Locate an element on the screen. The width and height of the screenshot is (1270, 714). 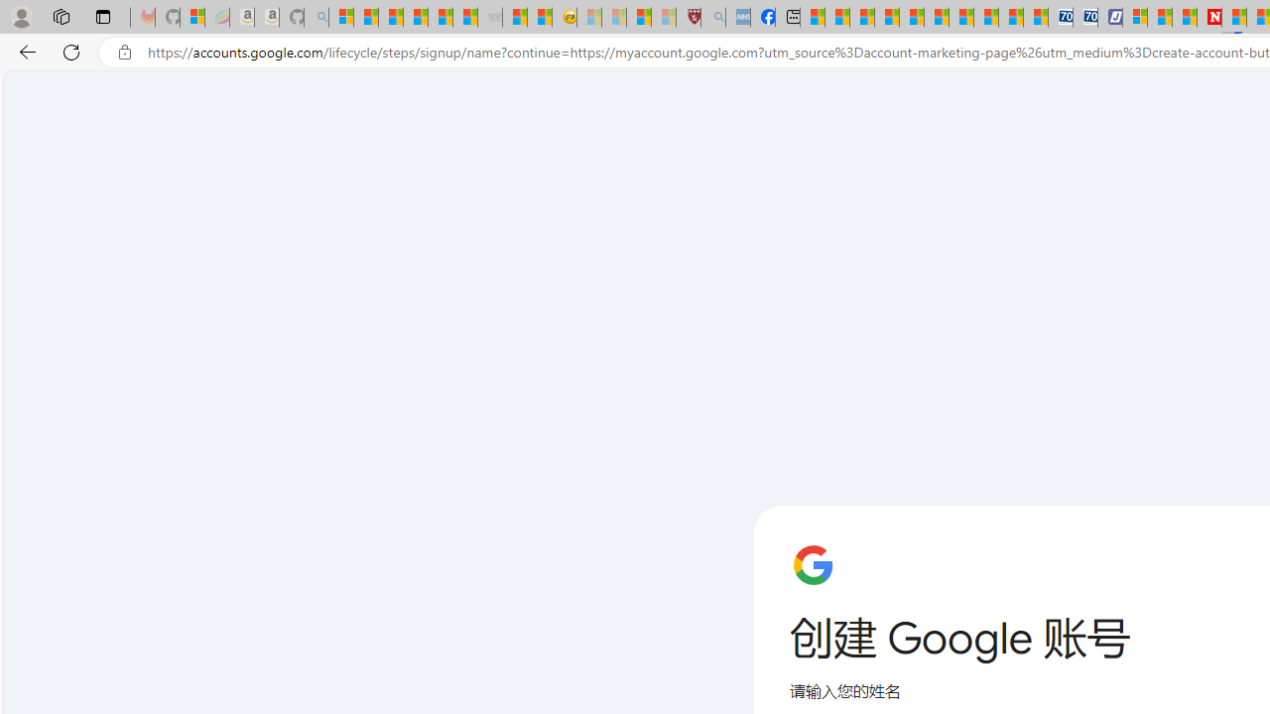
Climate Damage Becomes Too Severe To Reverse is located at coordinates (887, 18).